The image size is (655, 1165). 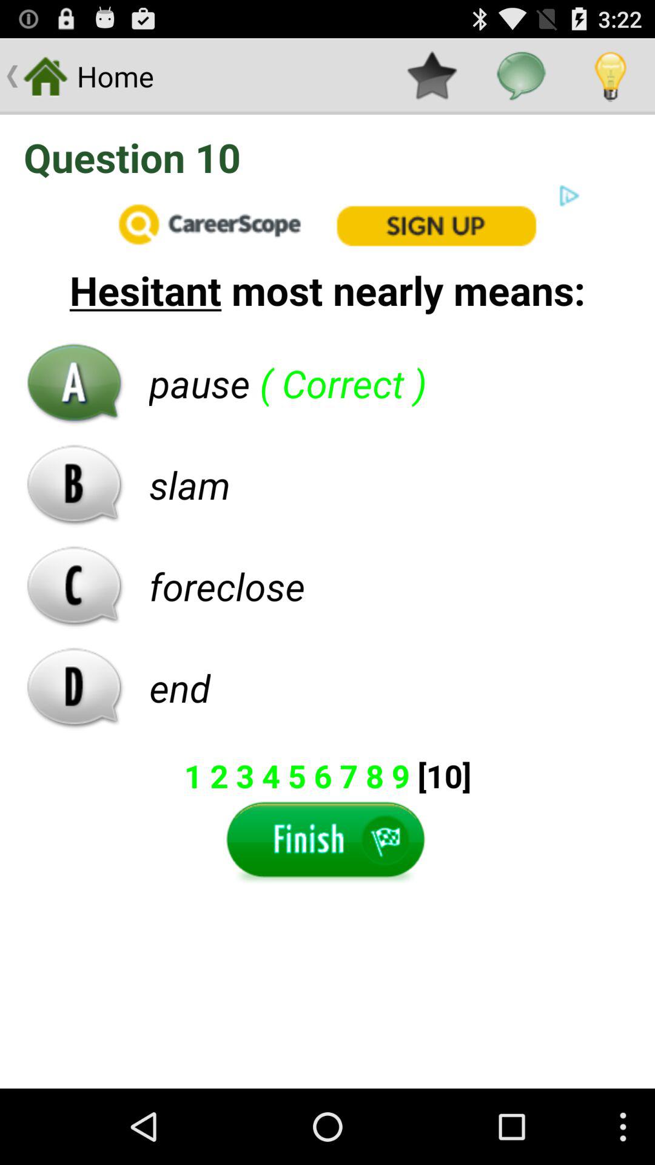 I want to click on select a finish button on a page, so click(x=327, y=845).